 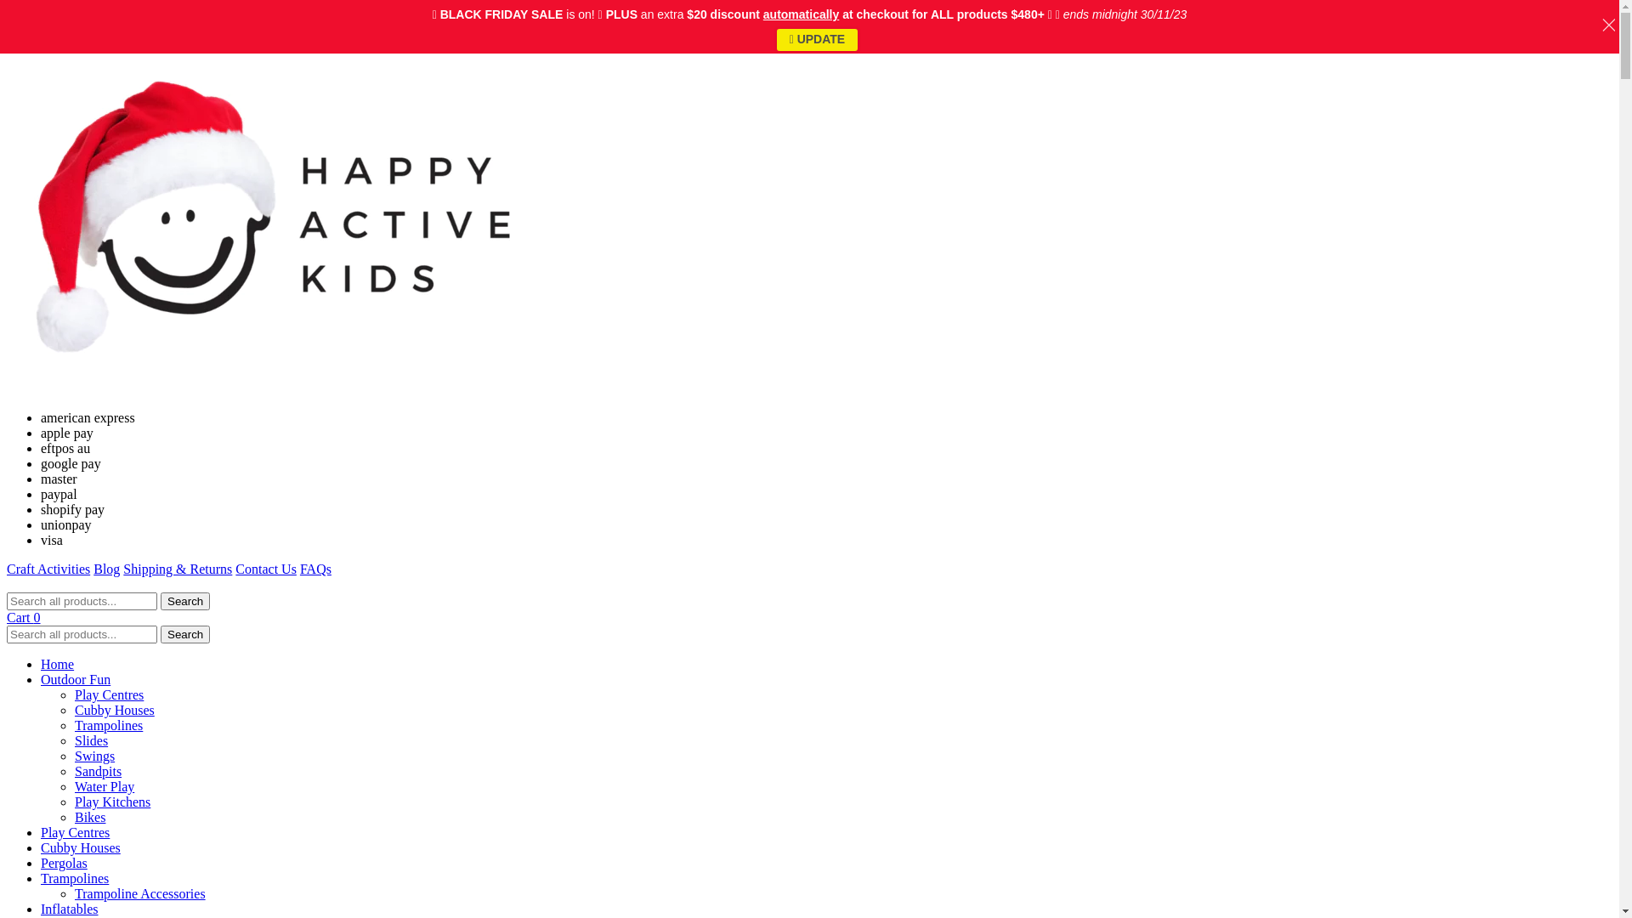 What do you see at coordinates (109, 726) in the screenshot?
I see `Trampolines` at bounding box center [109, 726].